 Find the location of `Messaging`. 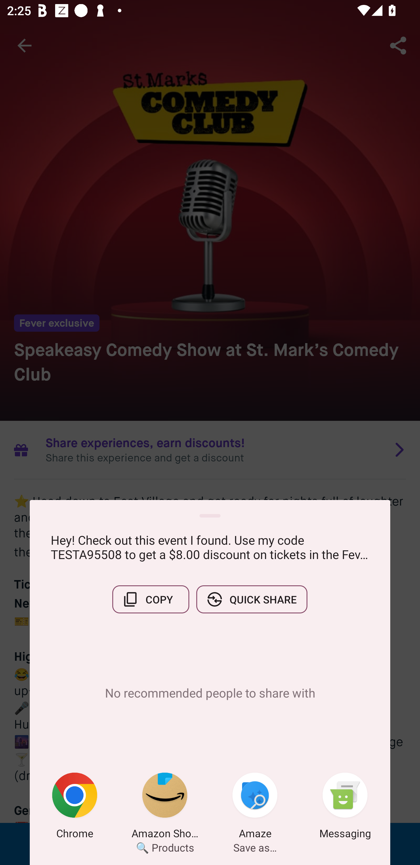

Messaging is located at coordinates (345, 807).